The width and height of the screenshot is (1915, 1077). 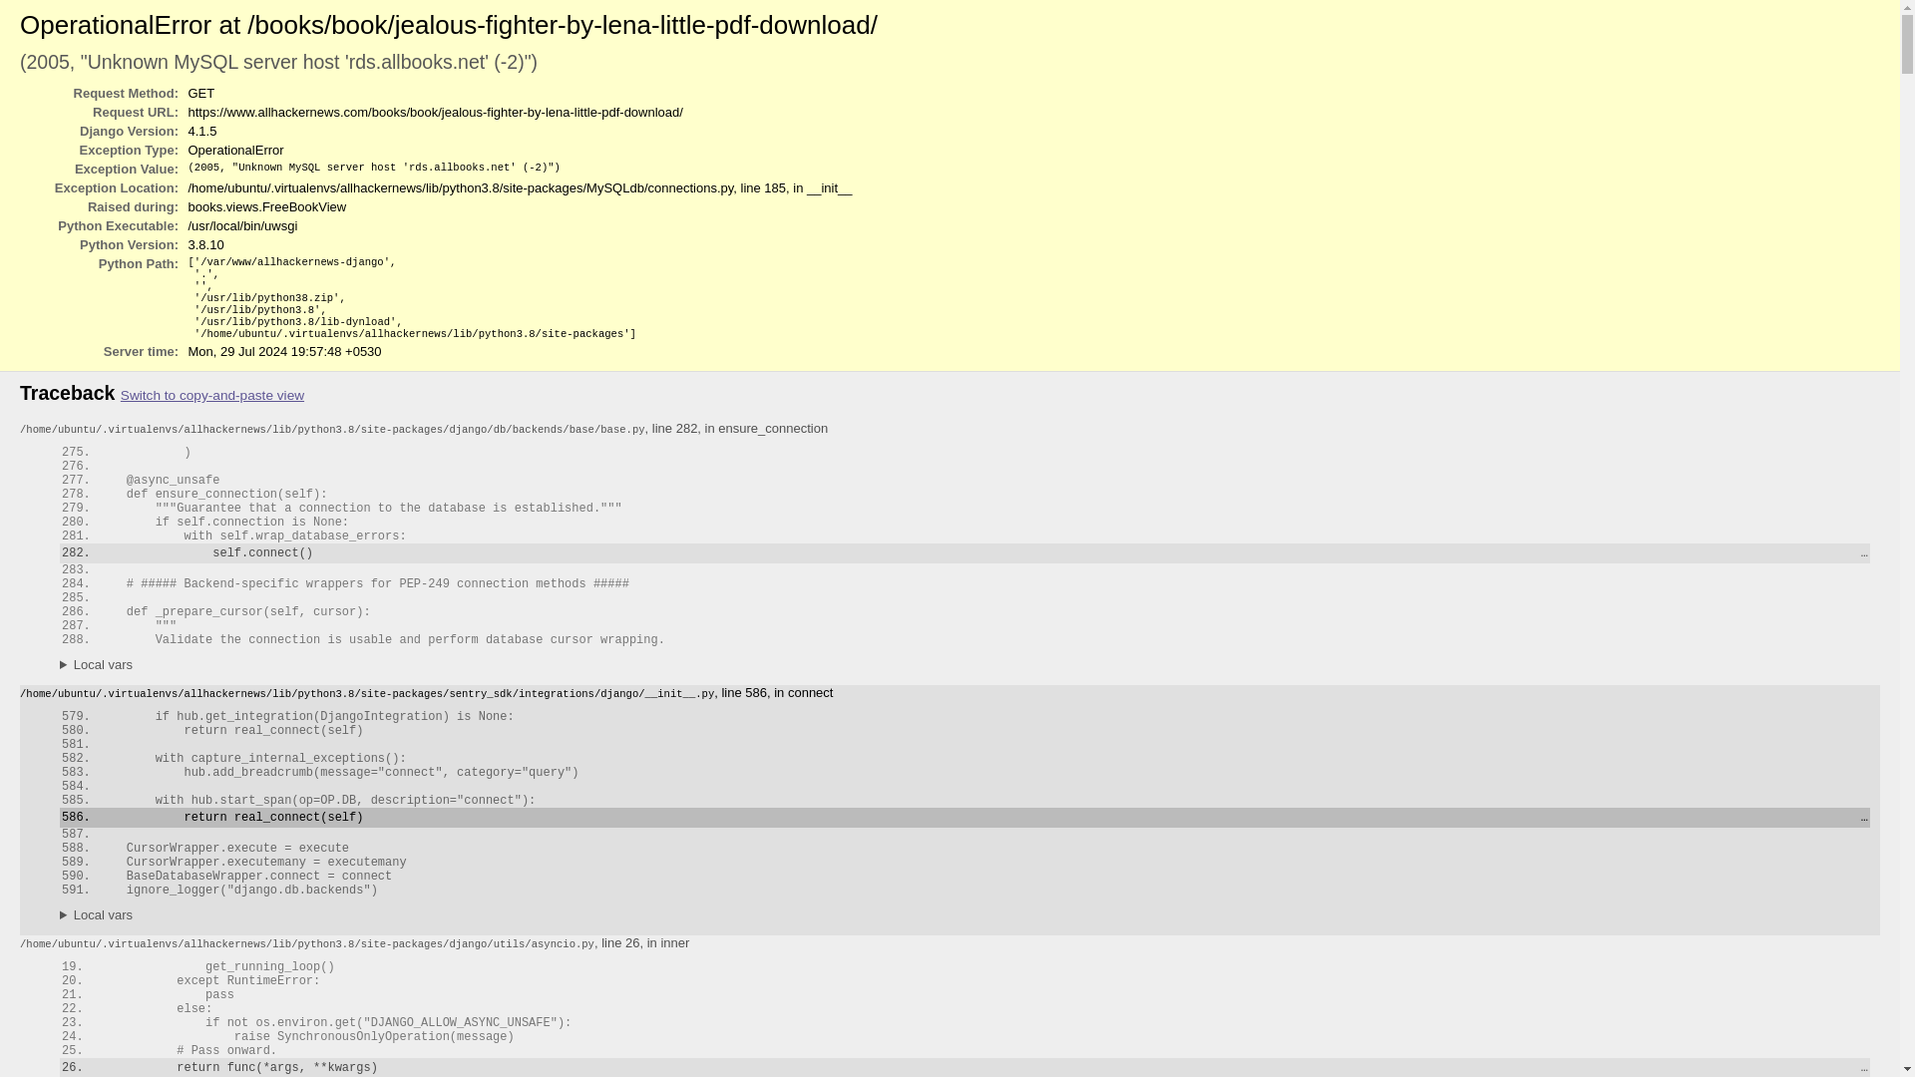 I want to click on Switch to copy-and-paste view, so click(x=211, y=395).